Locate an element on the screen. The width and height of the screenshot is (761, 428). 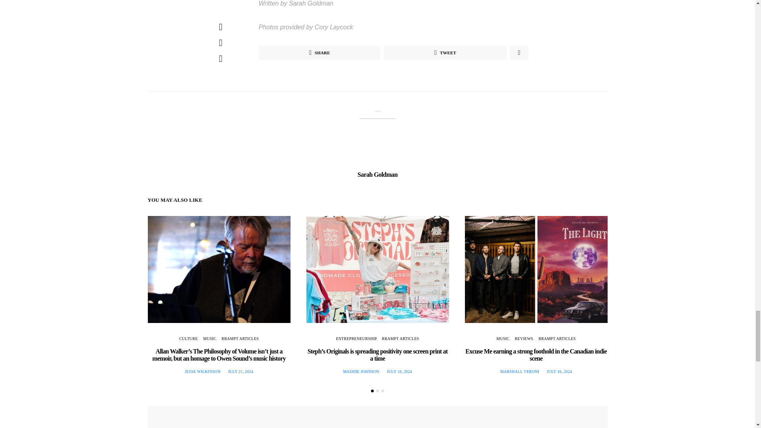
View all posts by Maddie Johnson is located at coordinates (361, 371).